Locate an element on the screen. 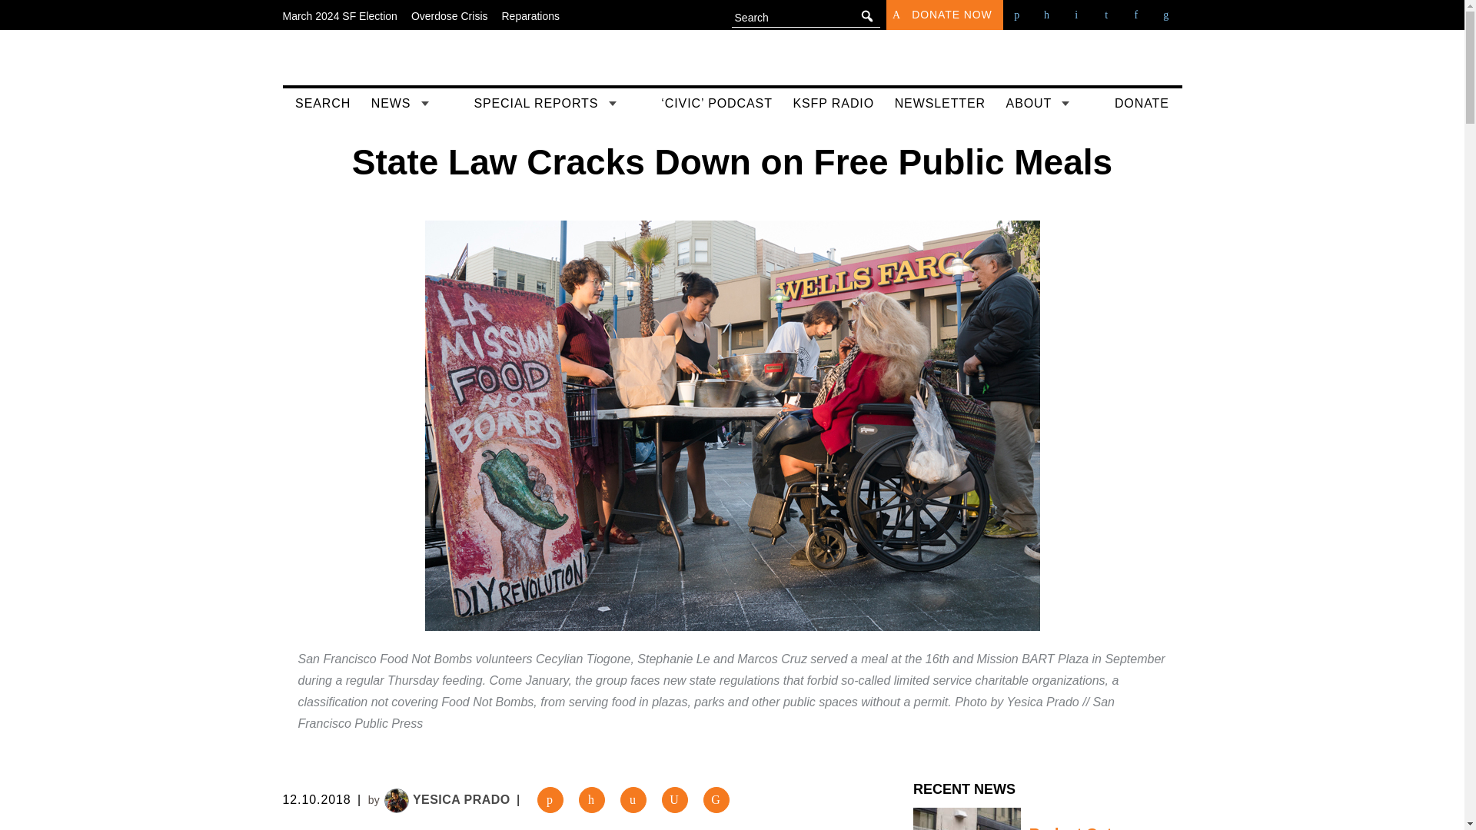  Link to Instagram Page is located at coordinates (1107, 14).